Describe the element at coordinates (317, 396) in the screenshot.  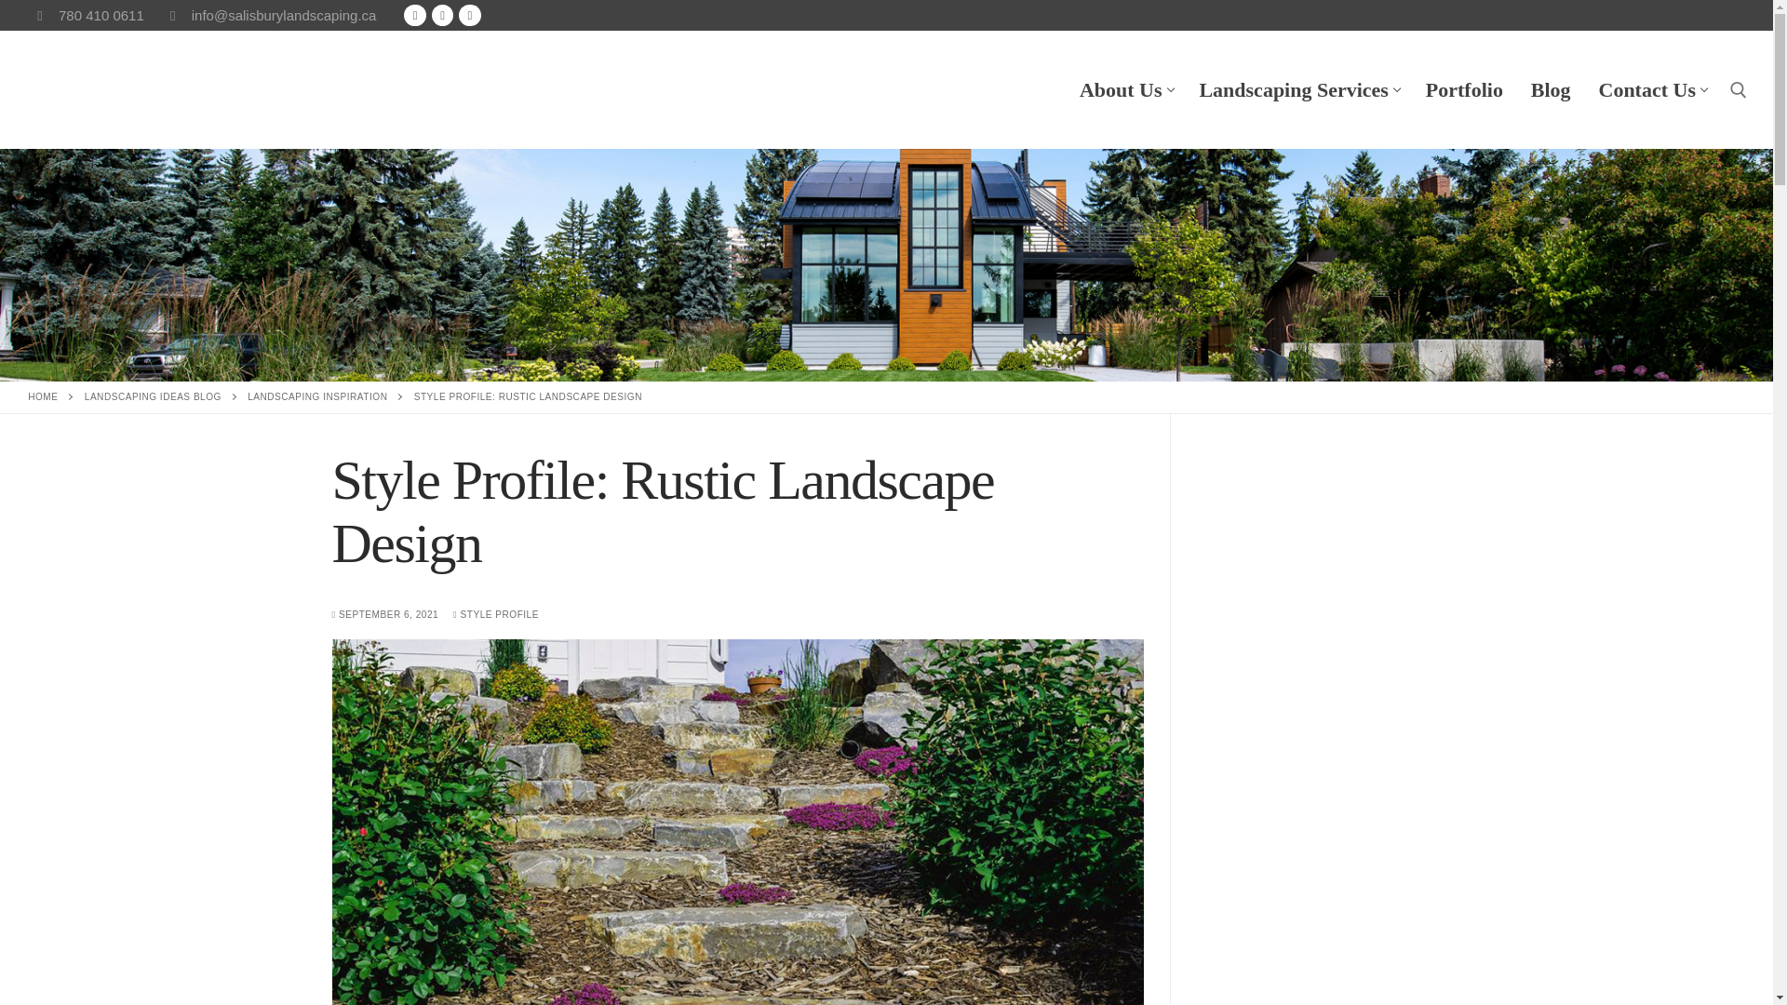
I see `Go to the Landscaping Inspiration category archives.` at that location.